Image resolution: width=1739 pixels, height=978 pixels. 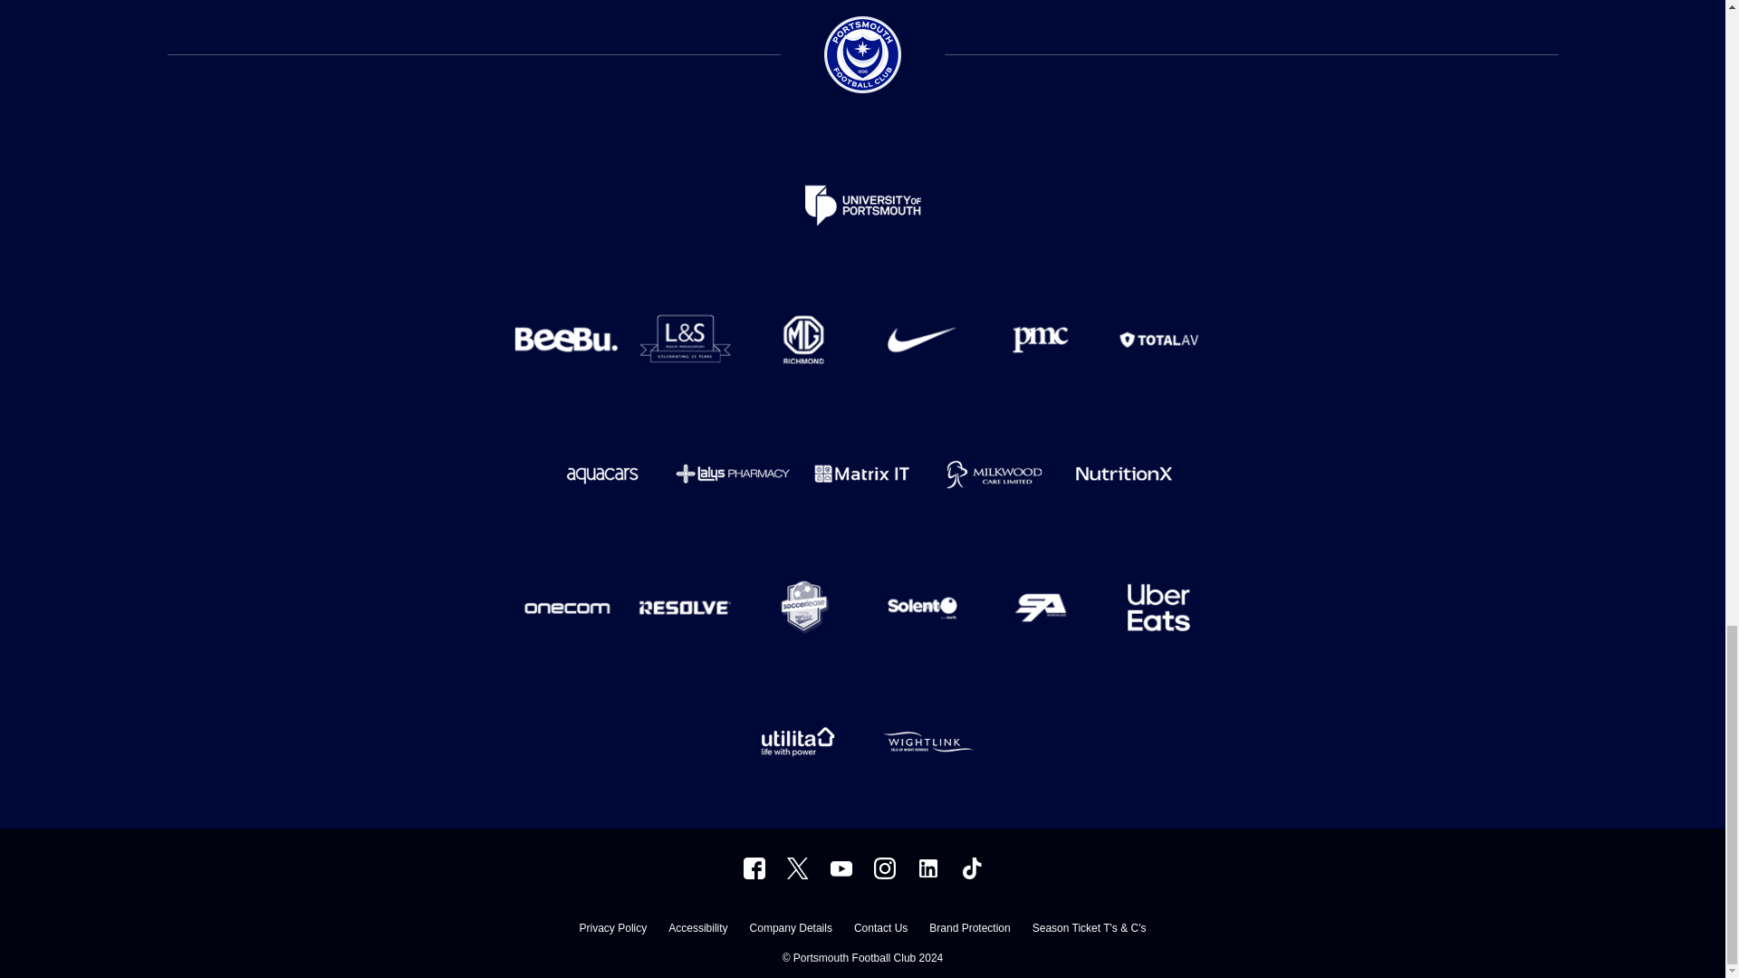 What do you see at coordinates (754, 868) in the screenshot?
I see `officialpfc` at bounding box center [754, 868].